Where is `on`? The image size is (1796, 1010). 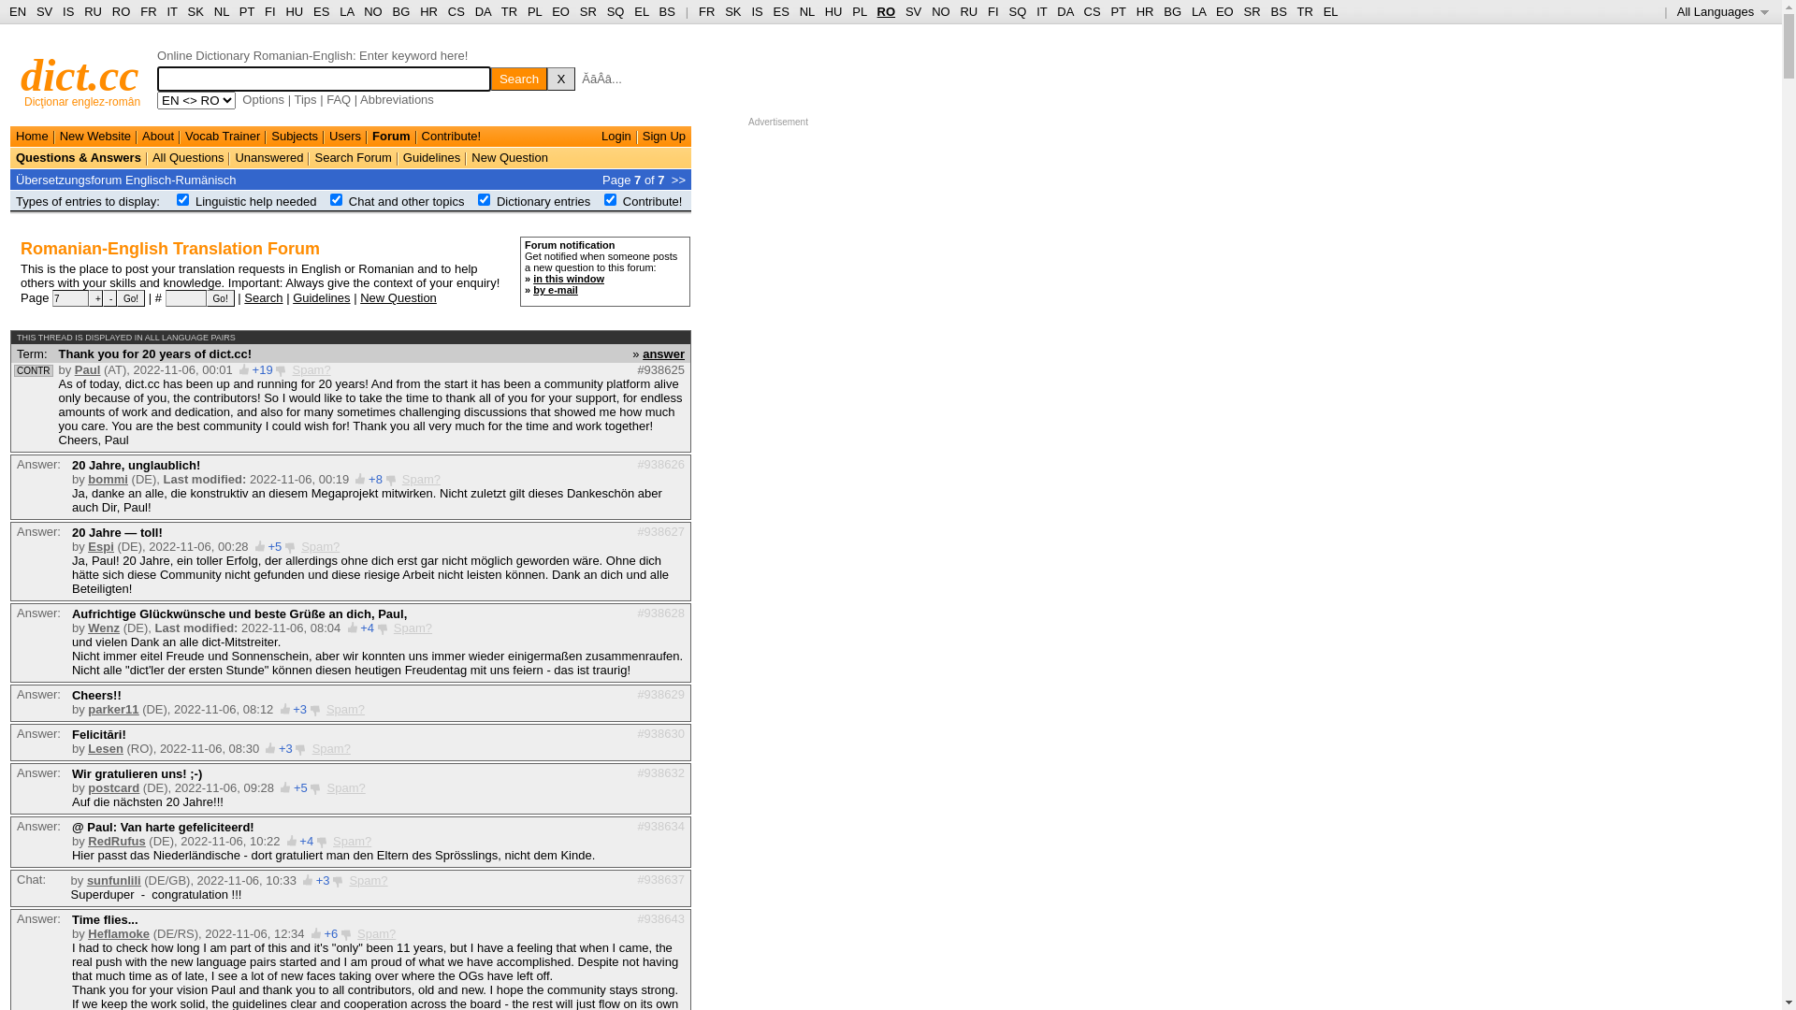
on is located at coordinates (610, 200).